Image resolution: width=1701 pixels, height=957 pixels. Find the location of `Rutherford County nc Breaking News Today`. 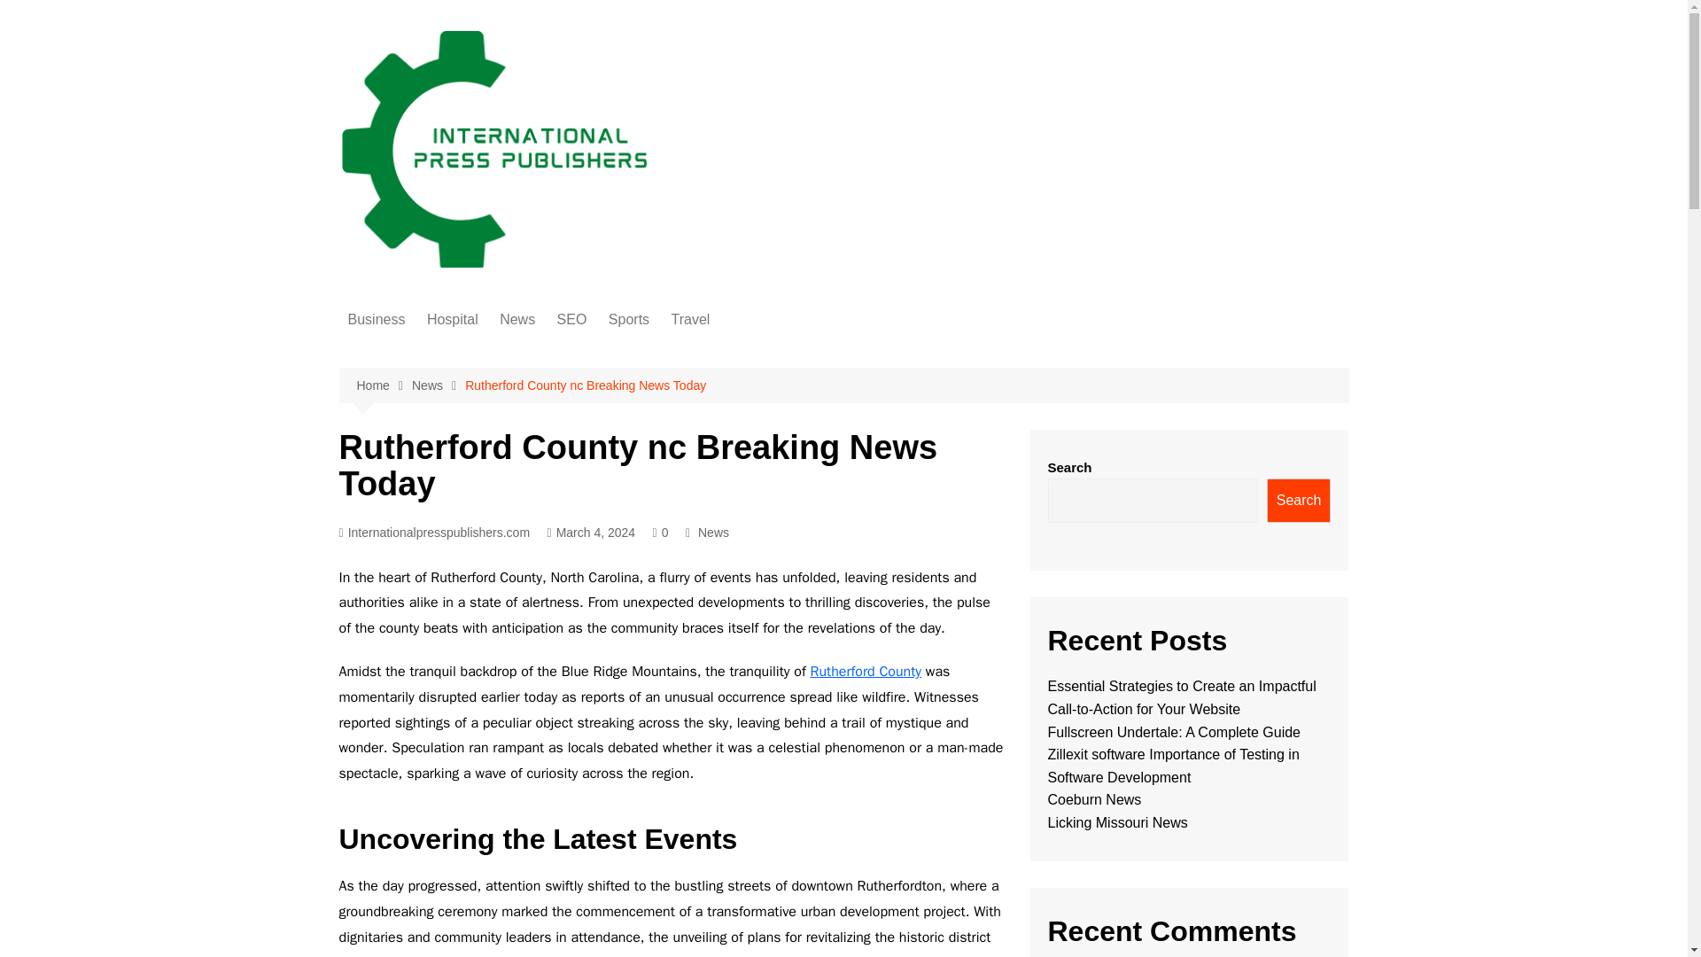

Rutherford County nc Breaking News Today is located at coordinates (585, 385).